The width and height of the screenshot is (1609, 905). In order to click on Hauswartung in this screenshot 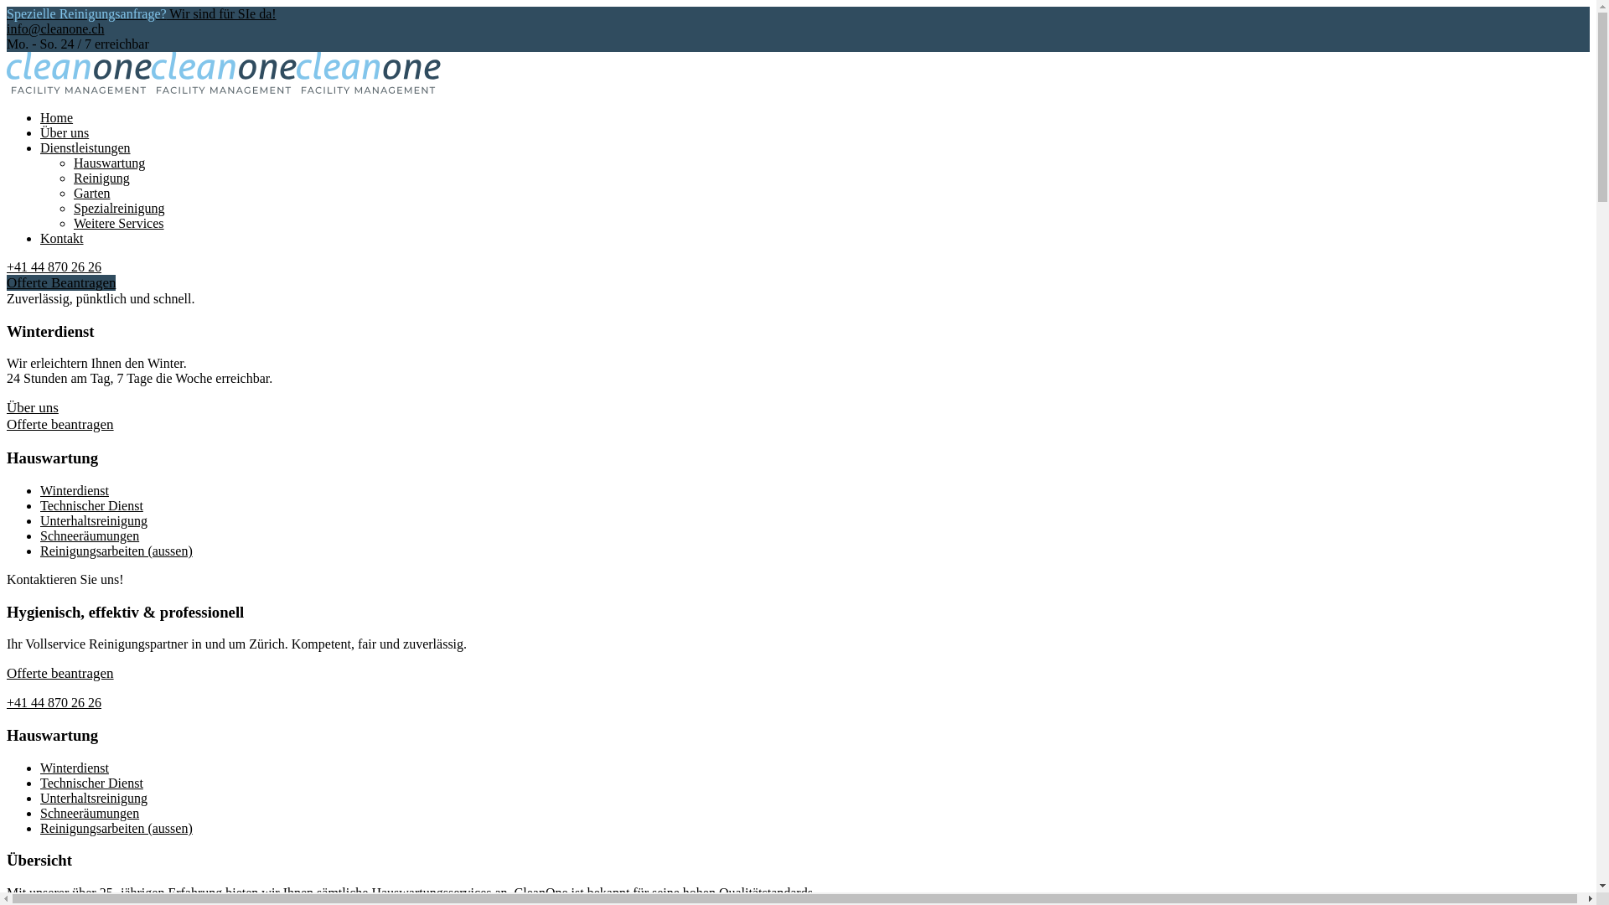, I will do `click(109, 163)`.